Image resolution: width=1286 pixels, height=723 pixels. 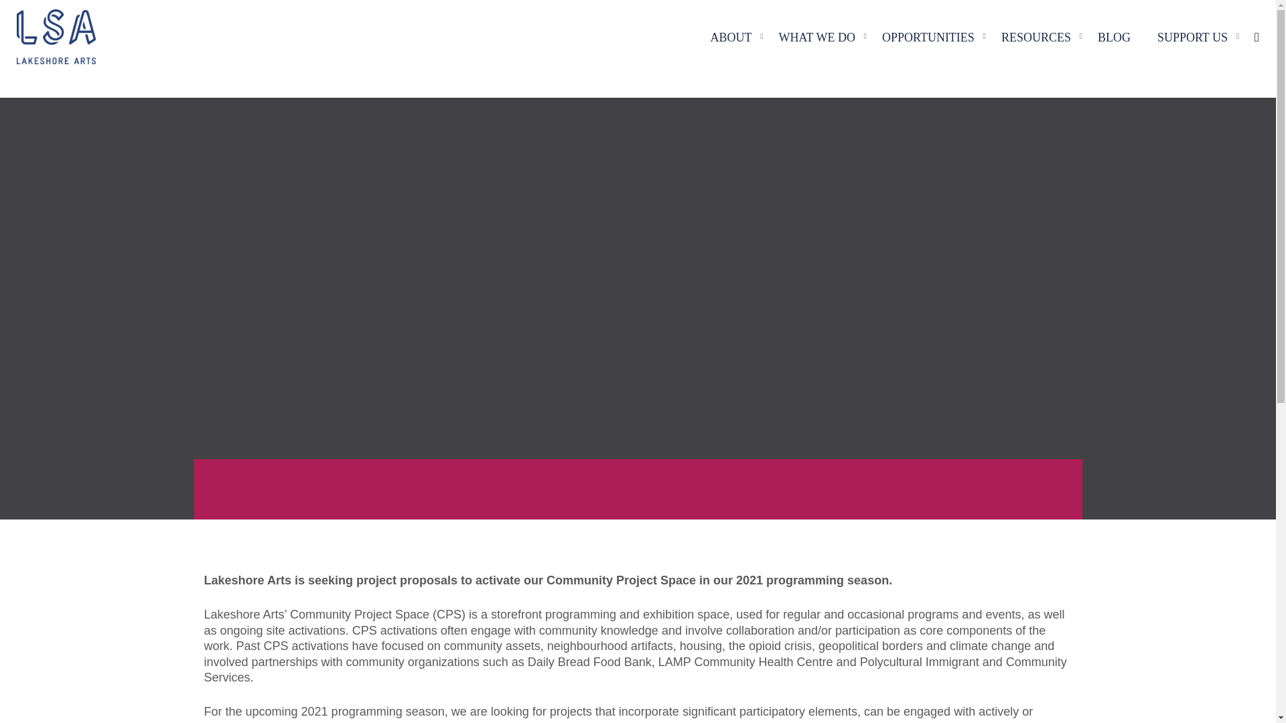 What do you see at coordinates (928, 36) in the screenshot?
I see `OPPORTUNITIES` at bounding box center [928, 36].